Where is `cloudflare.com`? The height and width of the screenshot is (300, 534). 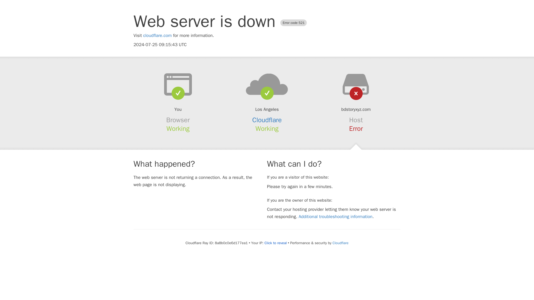
cloudflare.com is located at coordinates (157, 36).